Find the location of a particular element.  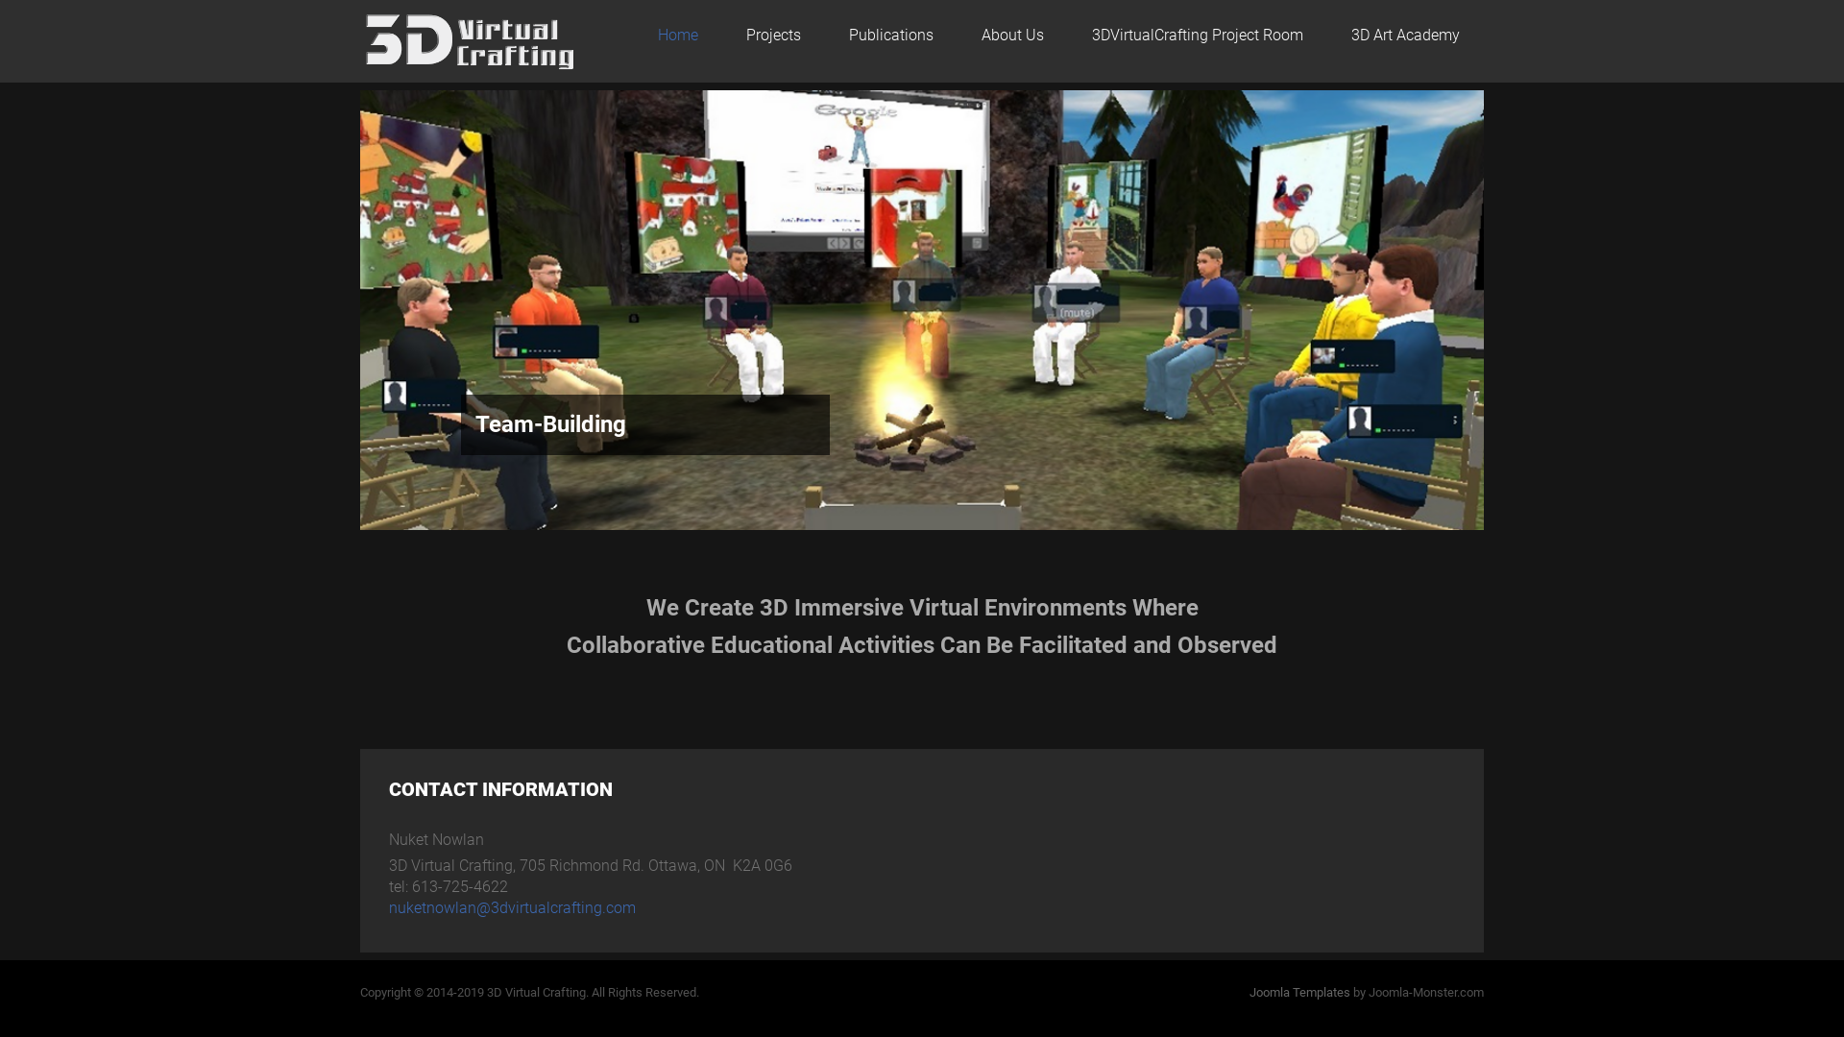

Joomla Templates is located at coordinates (1300, 993).